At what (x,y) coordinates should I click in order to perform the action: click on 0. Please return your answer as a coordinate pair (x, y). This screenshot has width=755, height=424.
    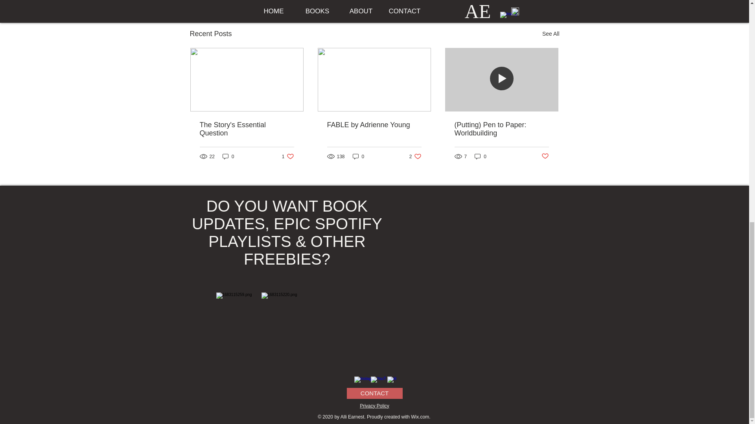
    Looking at the image, I should click on (374, 125).